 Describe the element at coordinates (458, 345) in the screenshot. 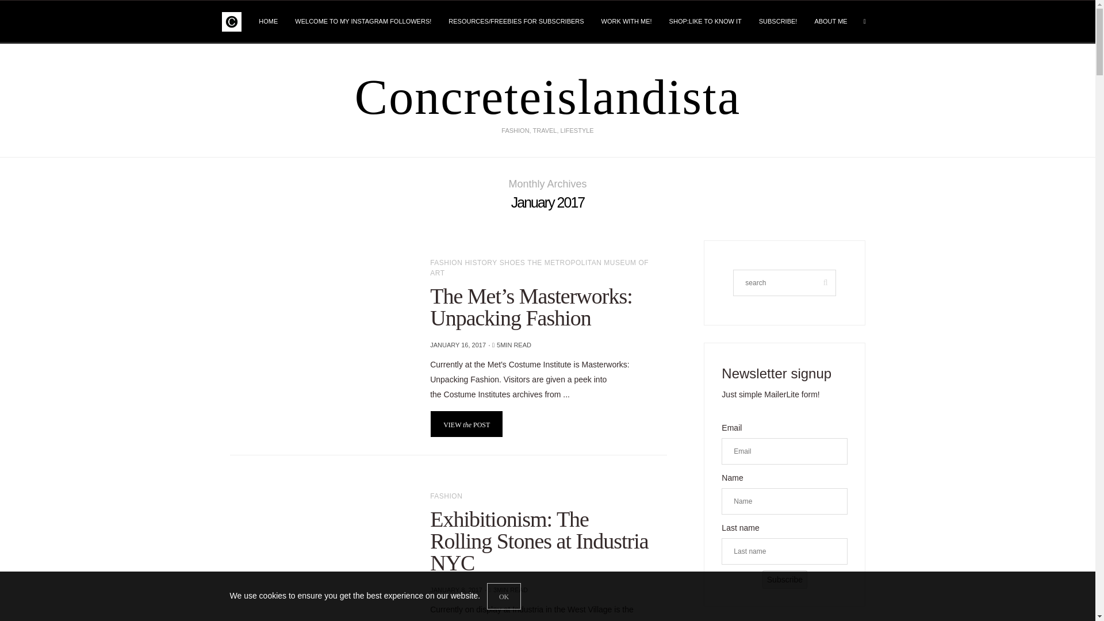

I see `JANUARY 16, 2017` at that location.